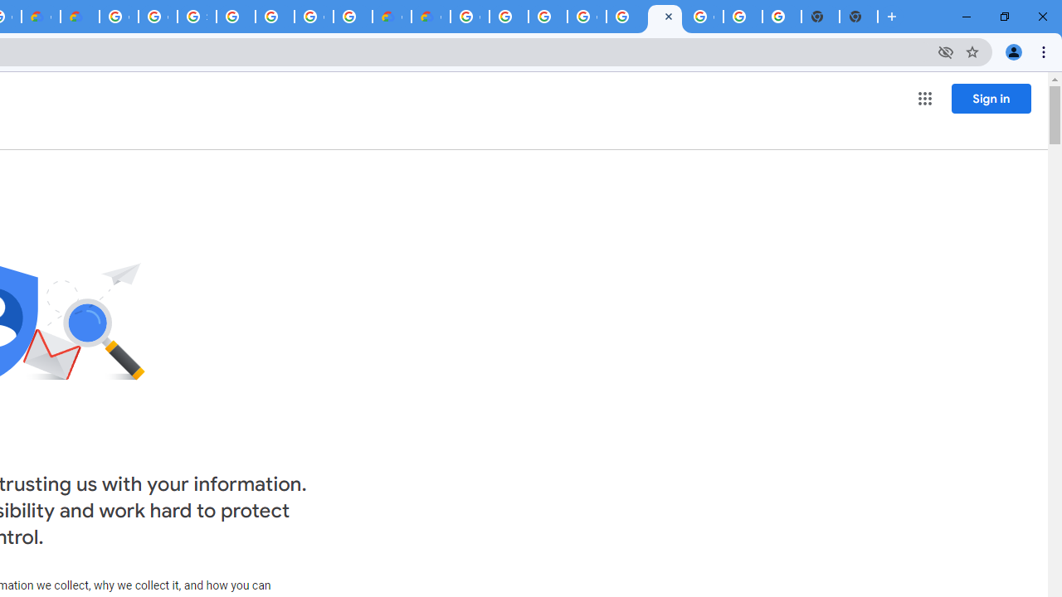 This screenshot has height=597, width=1062. Describe the element at coordinates (586, 17) in the screenshot. I see `Google Cloud Platform` at that location.